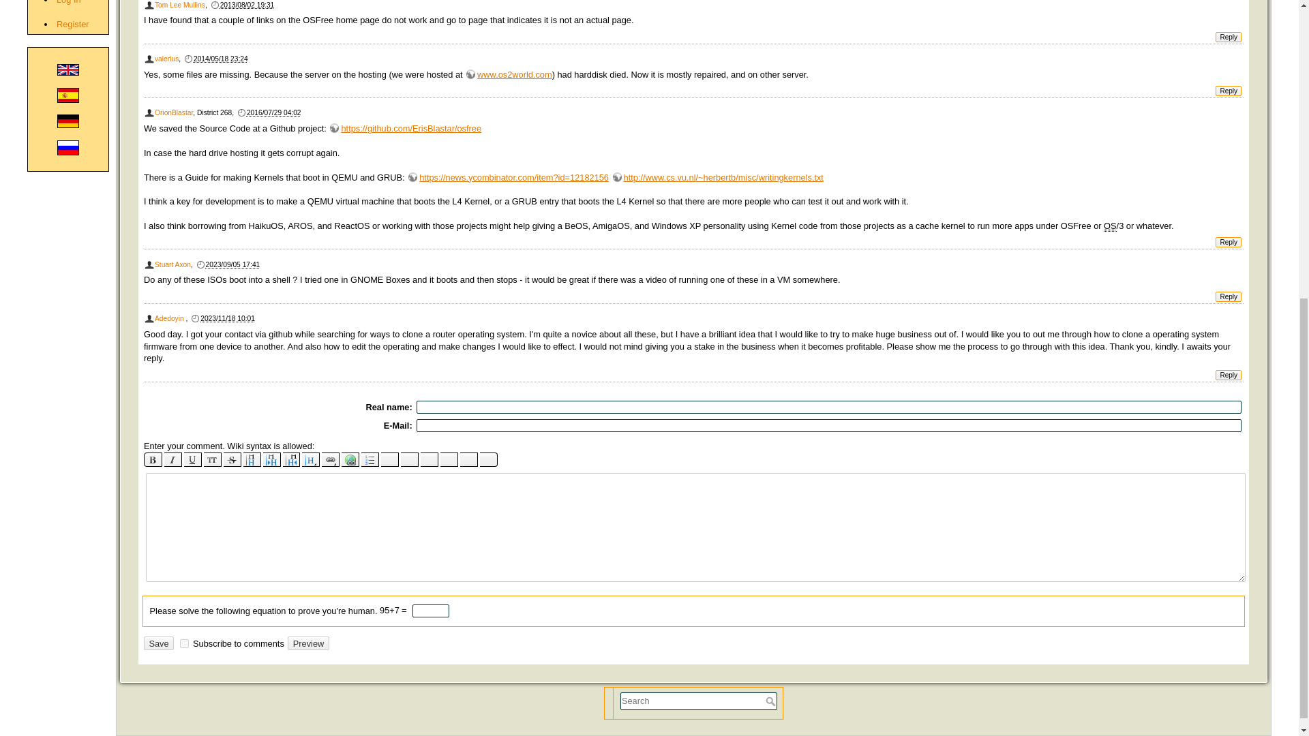 This screenshot has height=736, width=1309. I want to click on Reply, so click(1229, 37).